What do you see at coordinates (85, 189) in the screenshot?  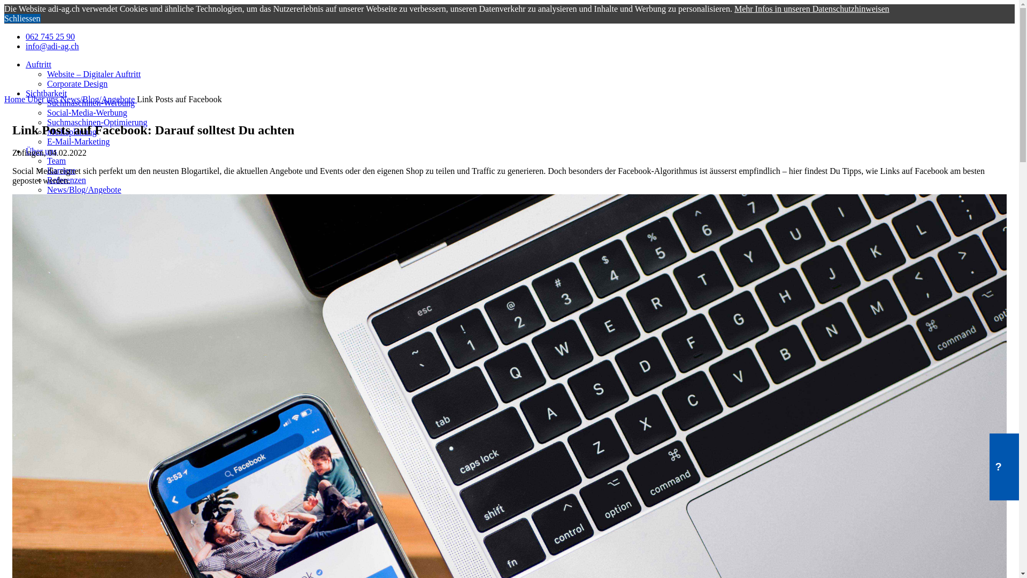 I see `News/Blog/Angebote` at bounding box center [85, 189].